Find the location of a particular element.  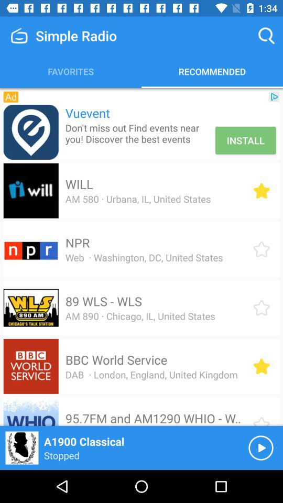

flip until bbc world service icon is located at coordinates (116, 359).